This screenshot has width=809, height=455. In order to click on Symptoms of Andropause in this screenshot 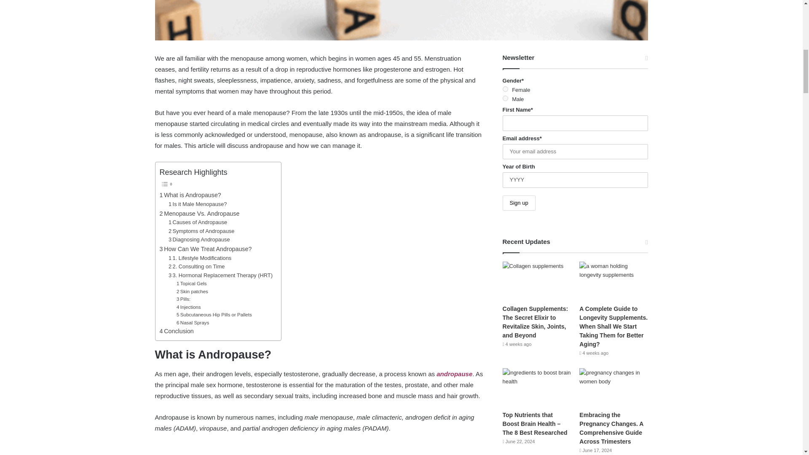, I will do `click(201, 231)`.